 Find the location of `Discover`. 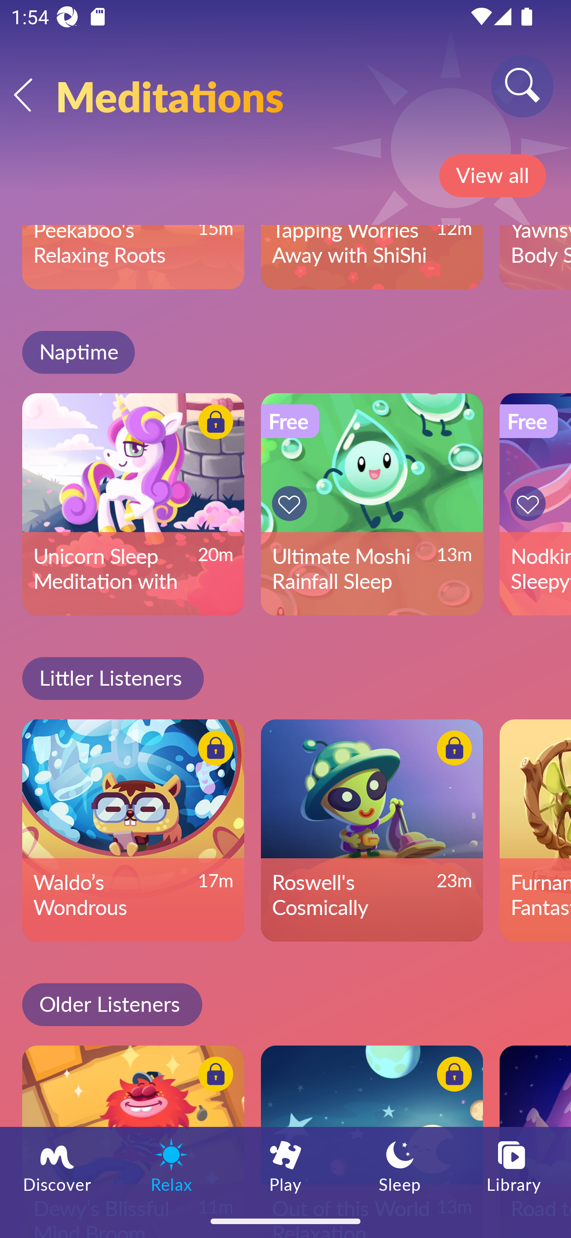

Discover is located at coordinates (57, 1165).